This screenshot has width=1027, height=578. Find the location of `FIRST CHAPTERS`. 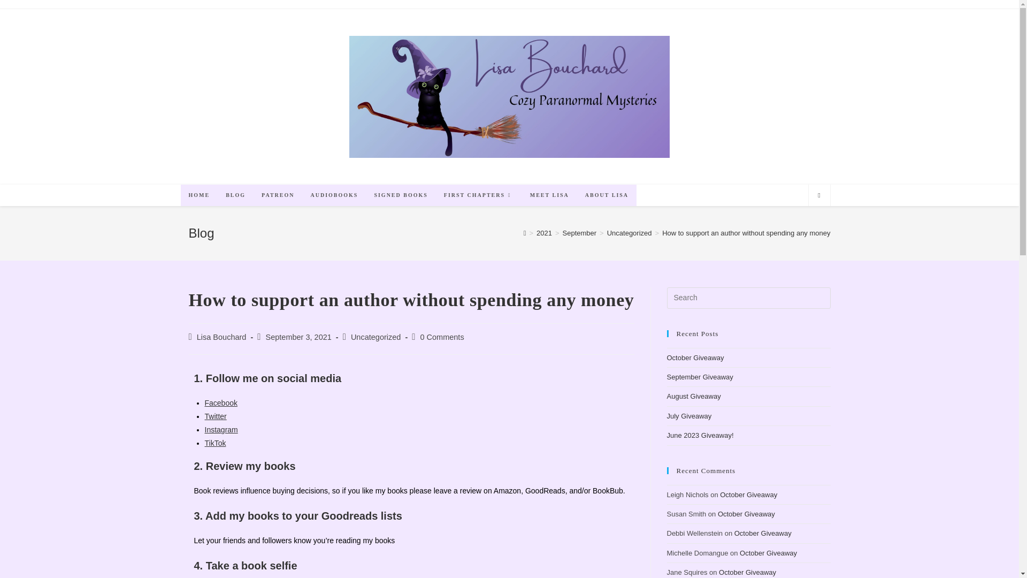

FIRST CHAPTERS is located at coordinates (478, 195).